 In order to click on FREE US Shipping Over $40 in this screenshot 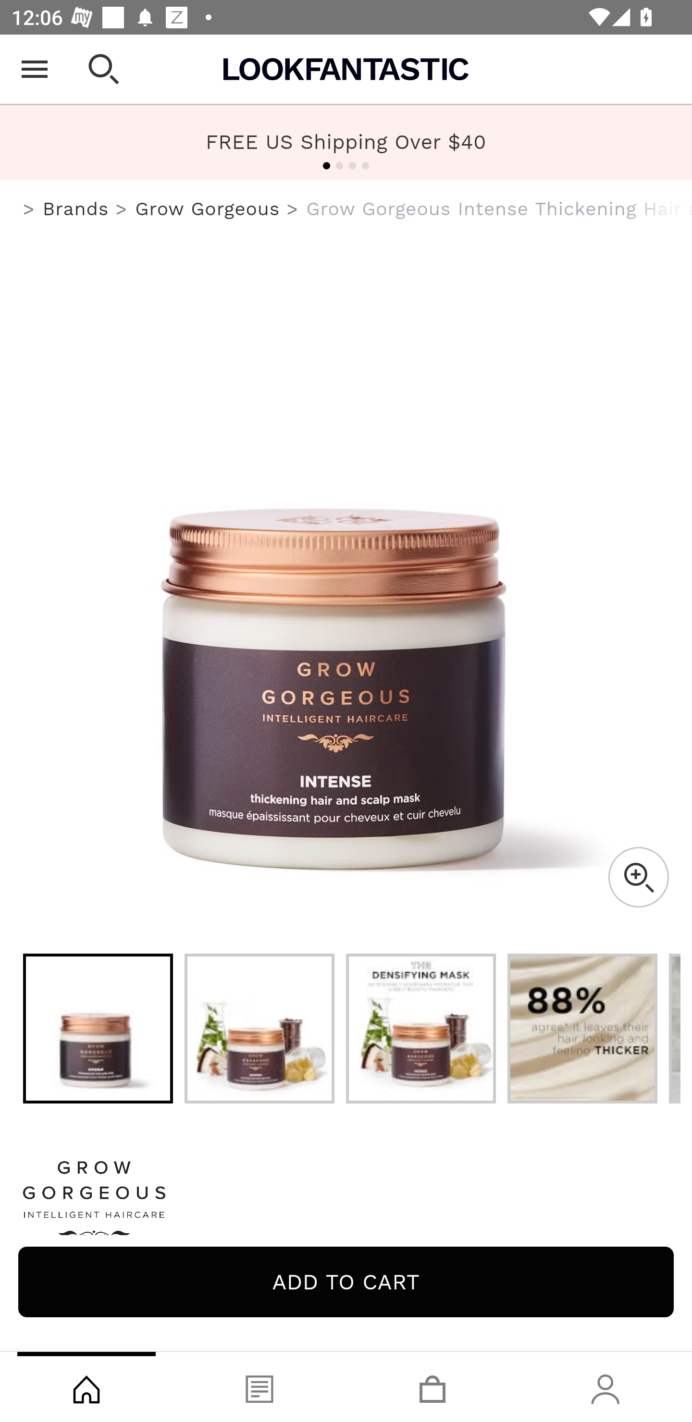, I will do `click(346, 141)`.